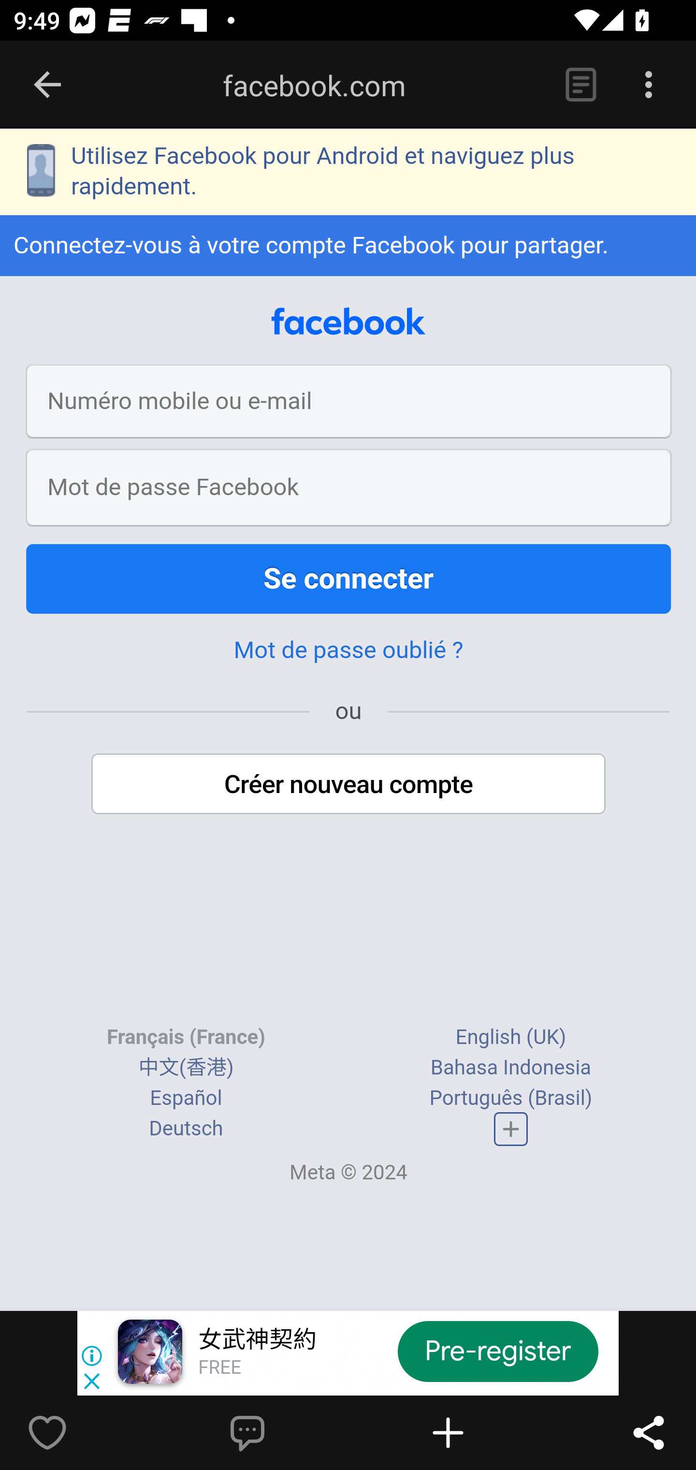 This screenshot has height=1470, width=696. I want to click on Share, so click(649, 1432).